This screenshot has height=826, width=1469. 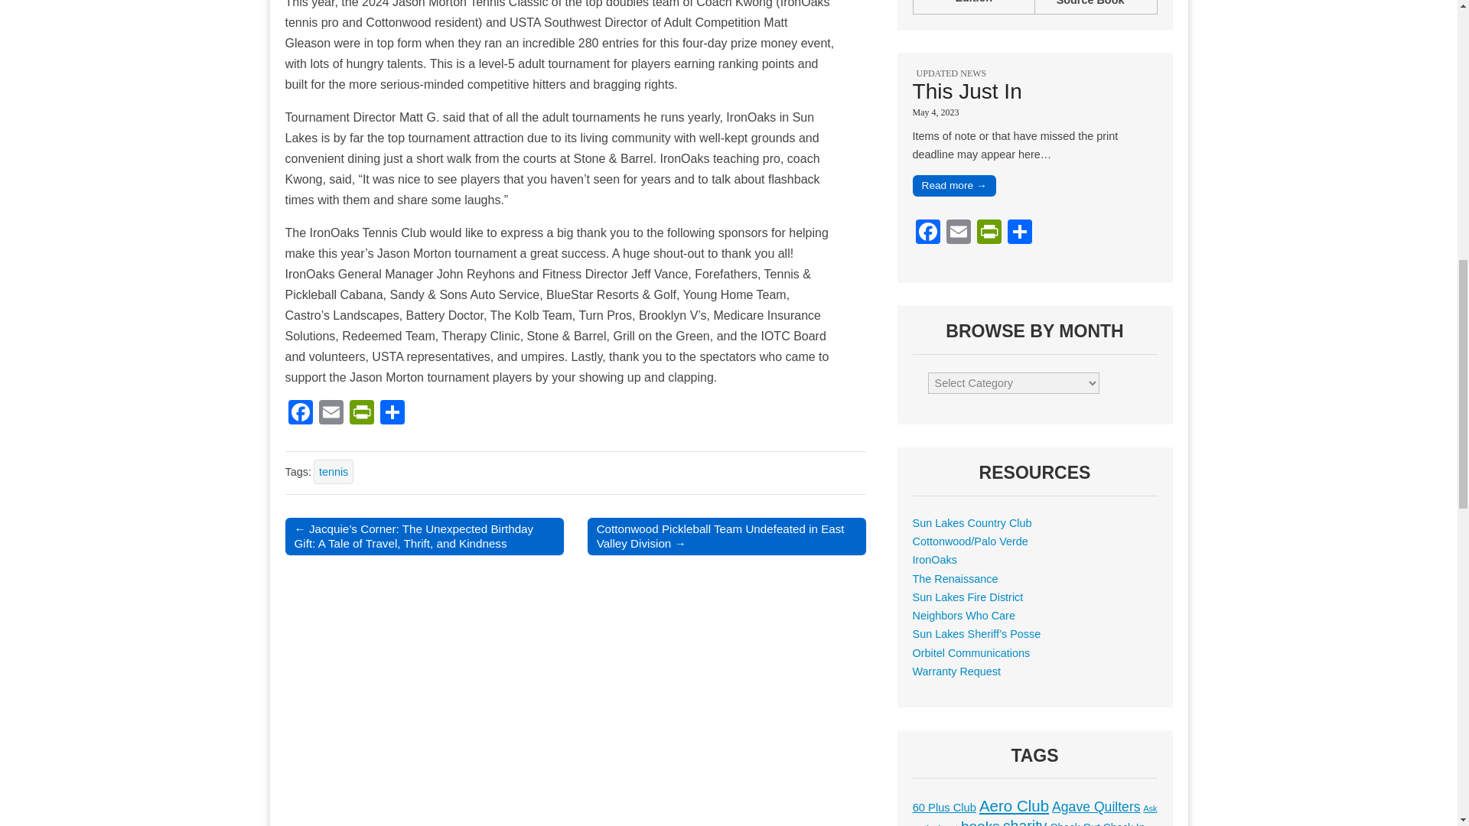 I want to click on Facebook, so click(x=300, y=414).